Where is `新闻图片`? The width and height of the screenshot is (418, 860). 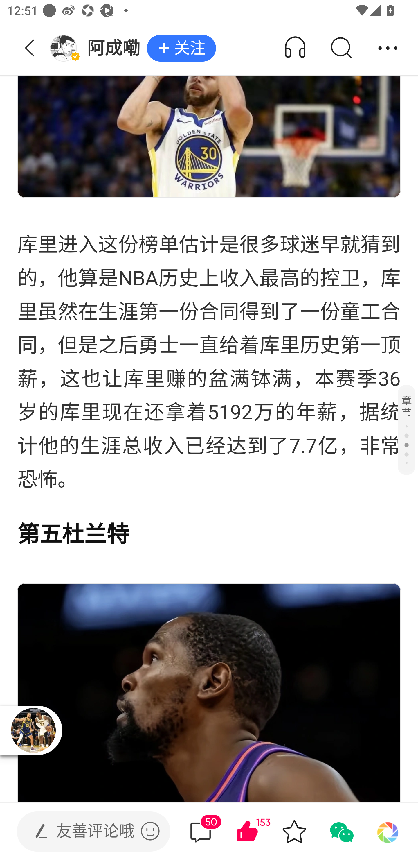
新闻图片 is located at coordinates (209, 693).